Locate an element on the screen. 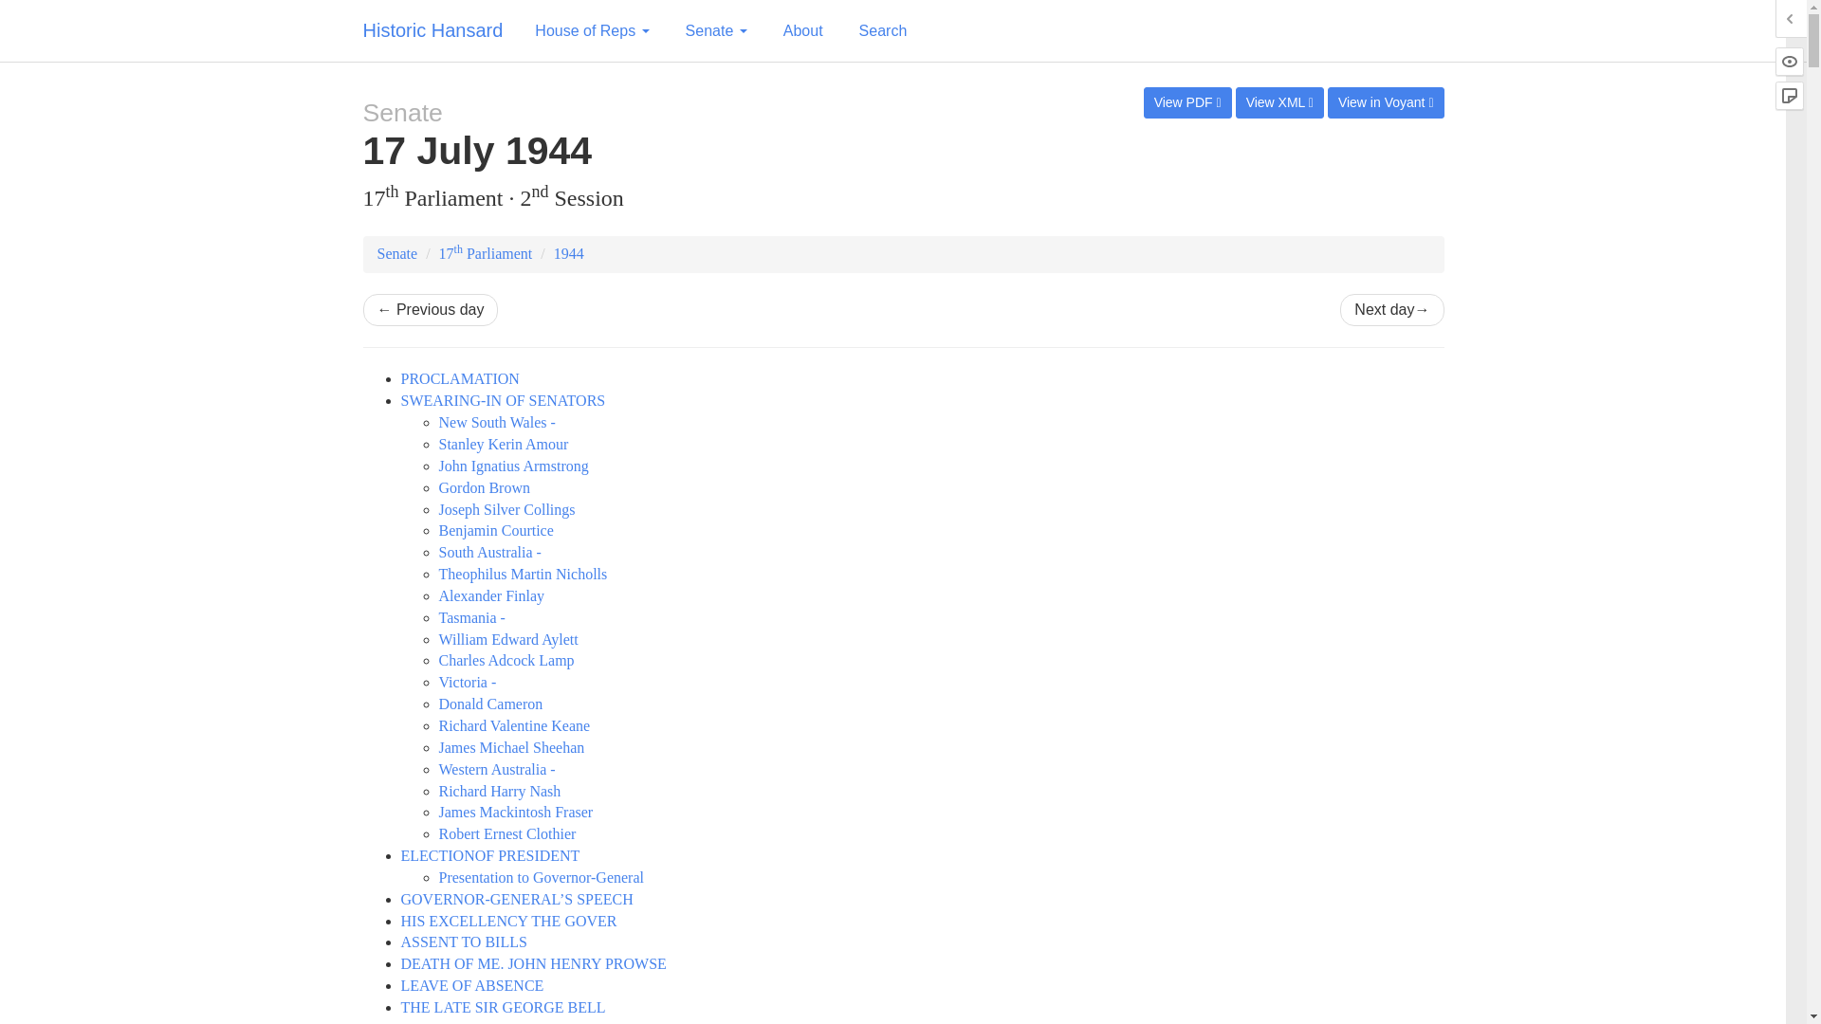 The height and width of the screenshot is (1024, 1821). Stanley Kerin Amour is located at coordinates (503, 444).